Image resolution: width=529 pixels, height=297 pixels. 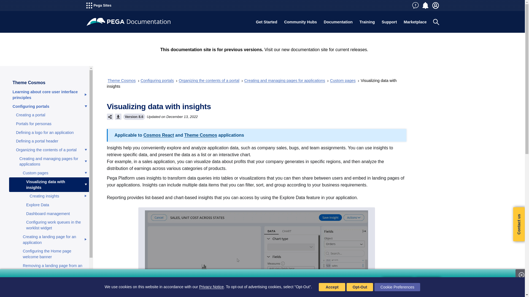 I want to click on Toggle Search Panel, so click(x=436, y=22).